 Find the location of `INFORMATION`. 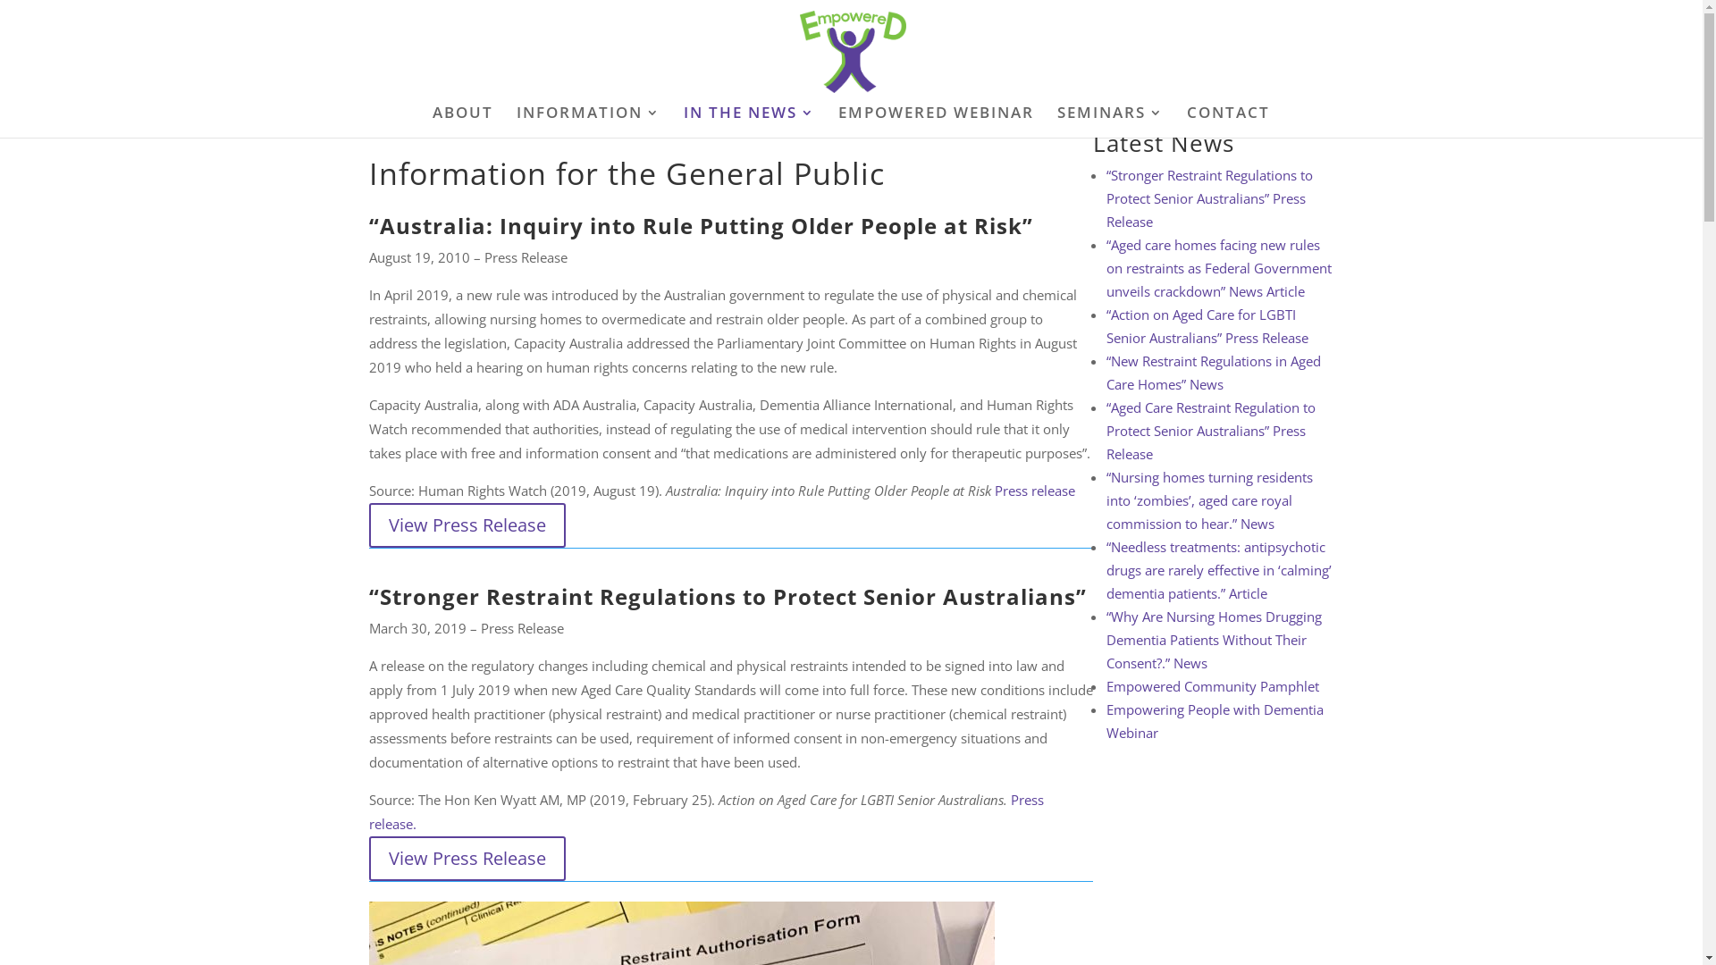

INFORMATION is located at coordinates (588, 122).